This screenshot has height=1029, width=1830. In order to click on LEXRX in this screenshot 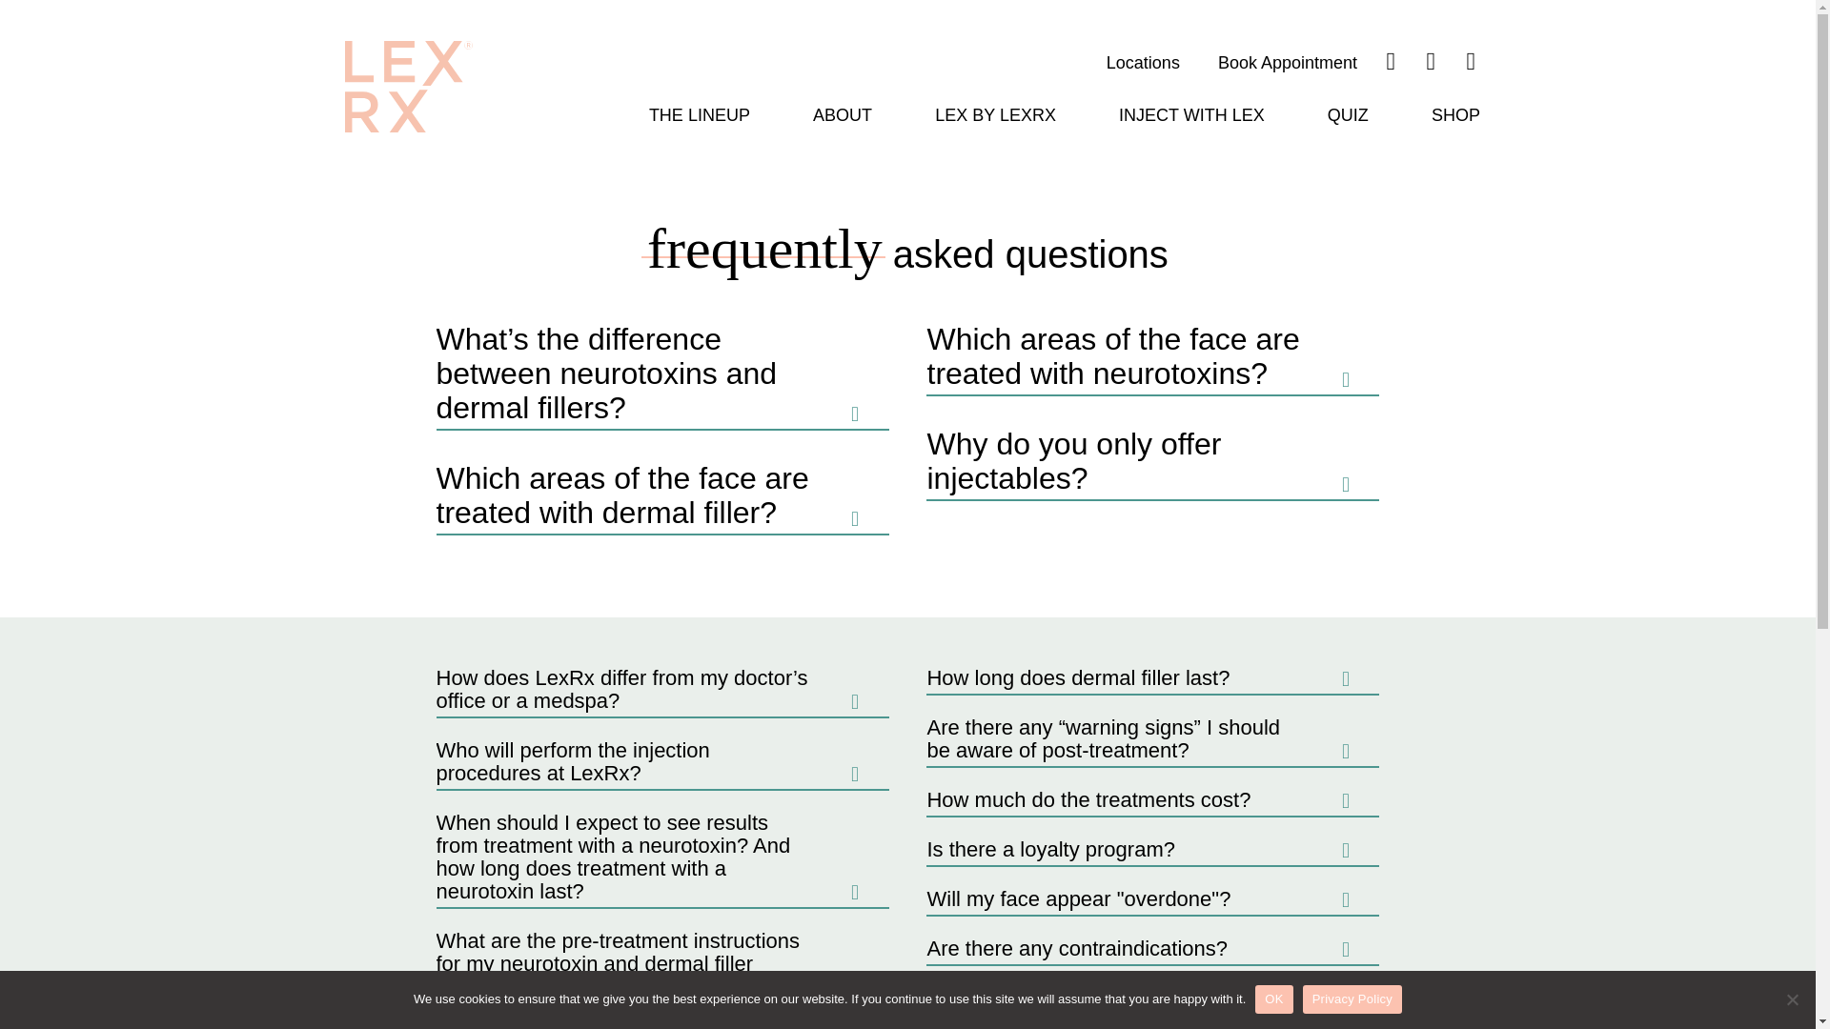, I will do `click(408, 87)`.